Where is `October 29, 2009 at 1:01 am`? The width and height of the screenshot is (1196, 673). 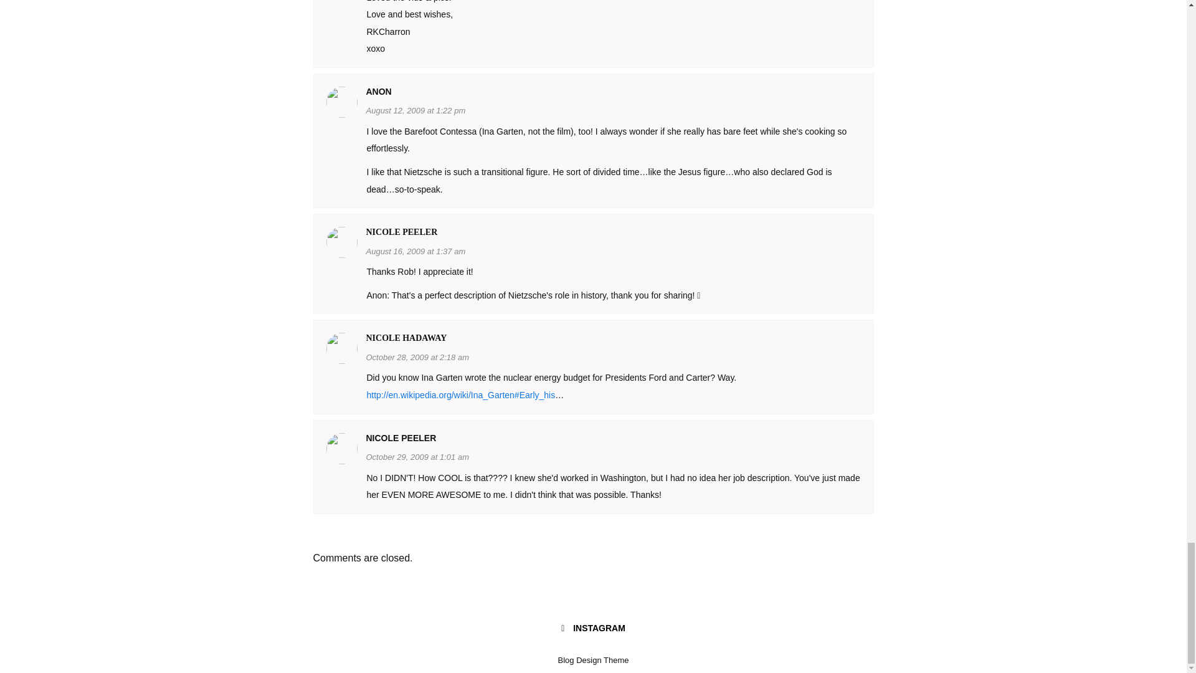 October 29, 2009 at 1:01 am is located at coordinates (417, 456).